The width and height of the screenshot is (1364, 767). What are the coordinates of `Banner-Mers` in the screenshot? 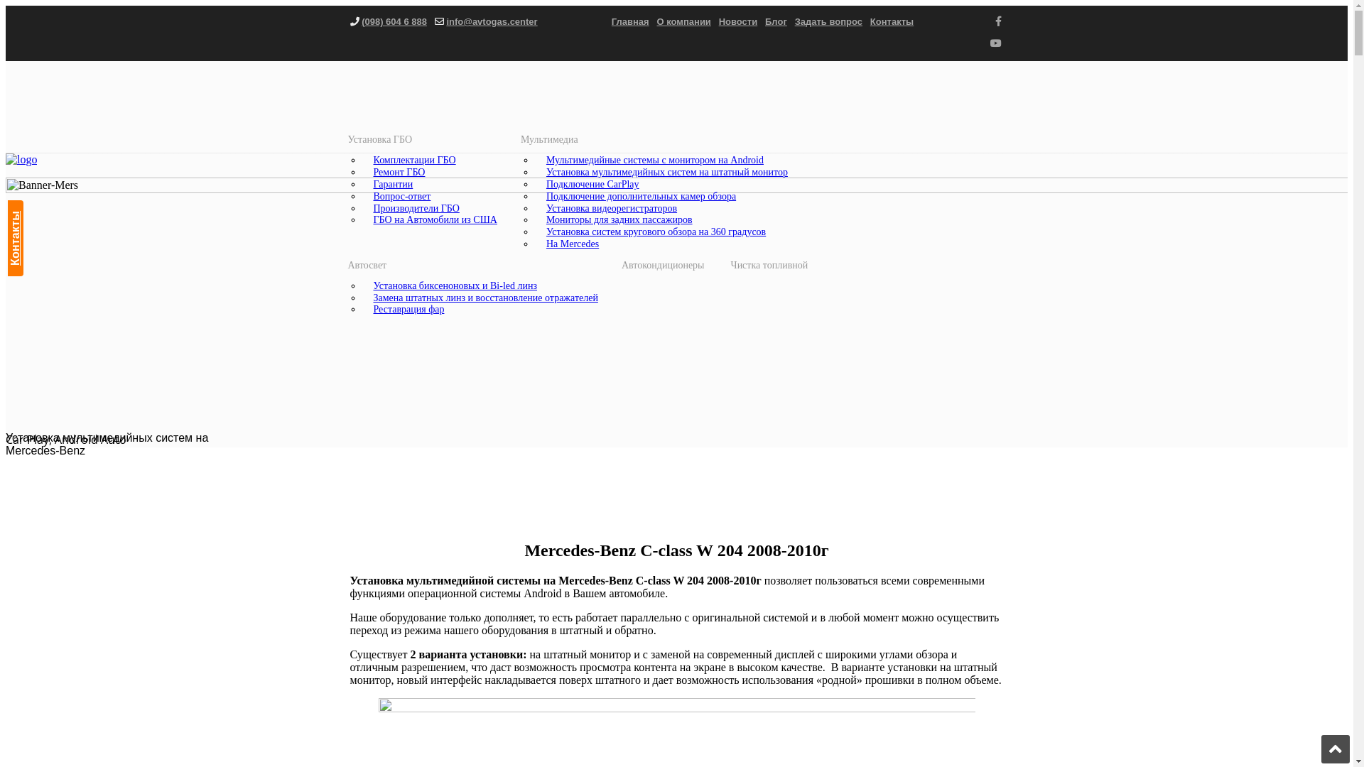 It's located at (676, 305).